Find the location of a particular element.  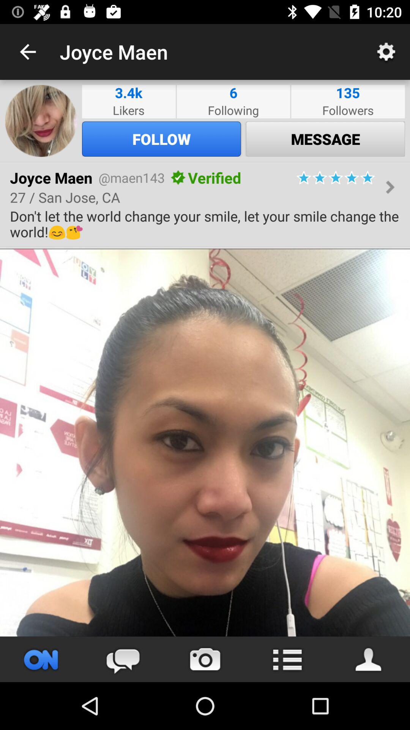

swipe to @maen143 item is located at coordinates (131, 178).